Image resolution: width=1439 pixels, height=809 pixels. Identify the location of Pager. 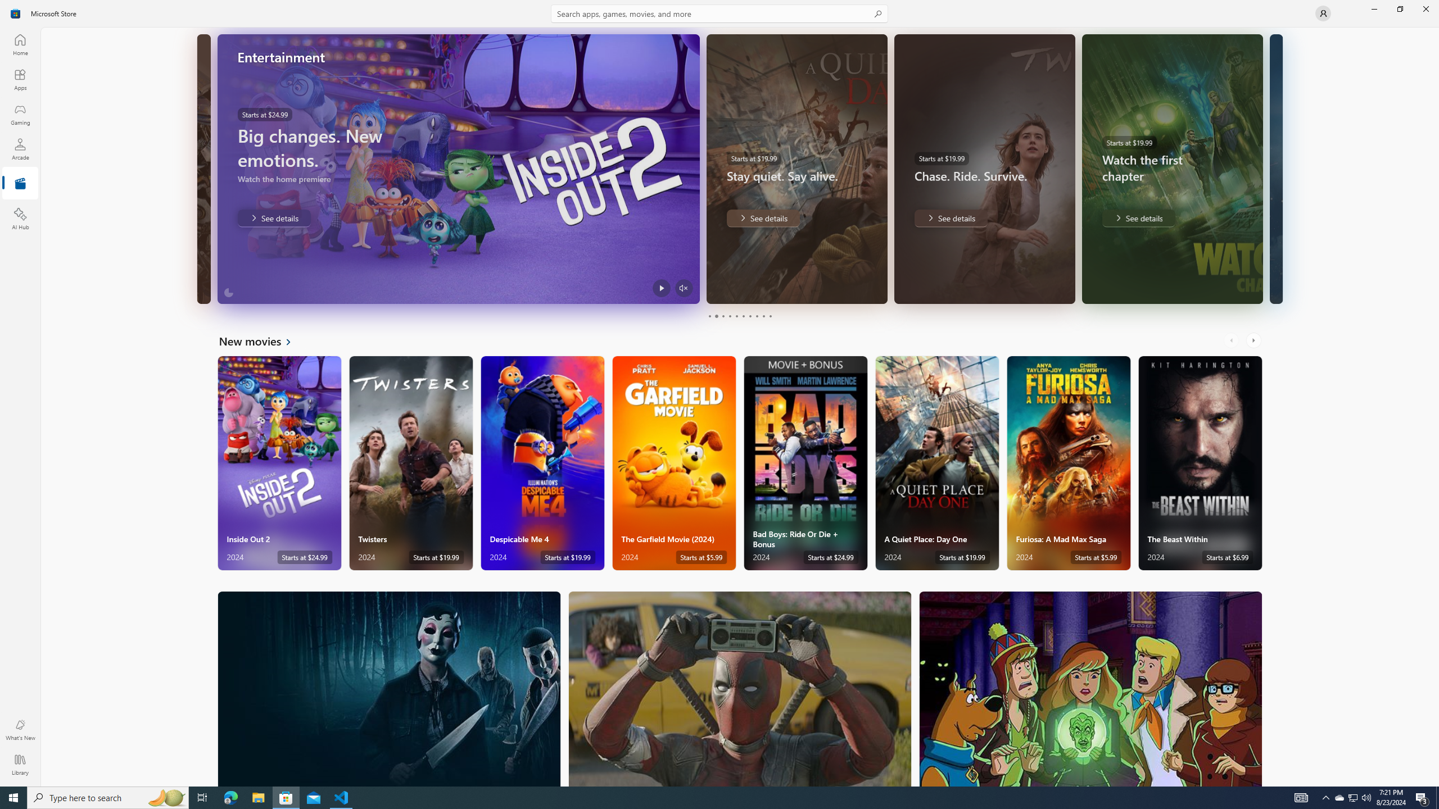
(740, 316).